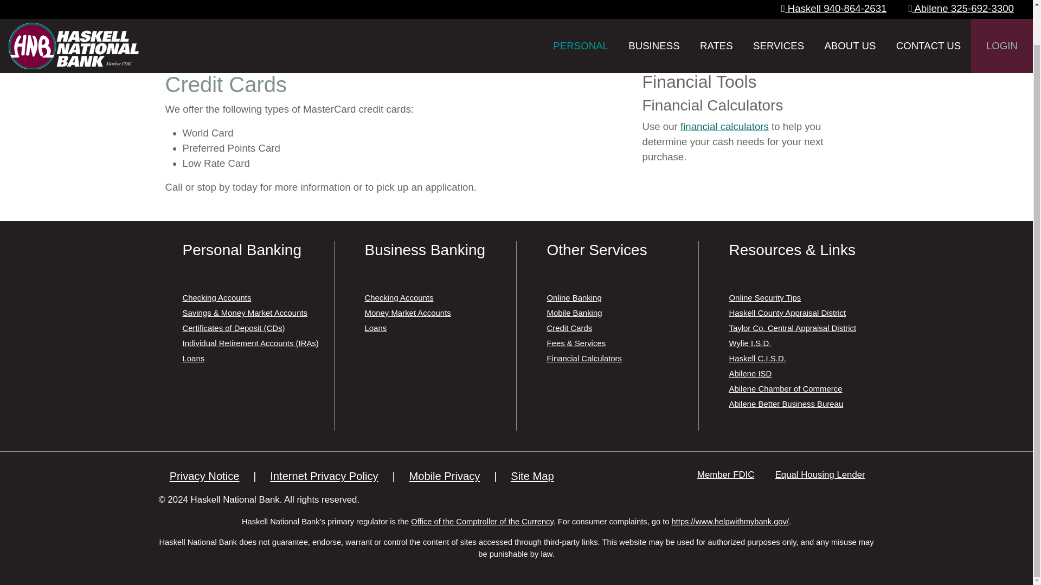 The width and height of the screenshot is (1041, 585). What do you see at coordinates (654, 16) in the screenshot?
I see `BUSINESS` at bounding box center [654, 16].